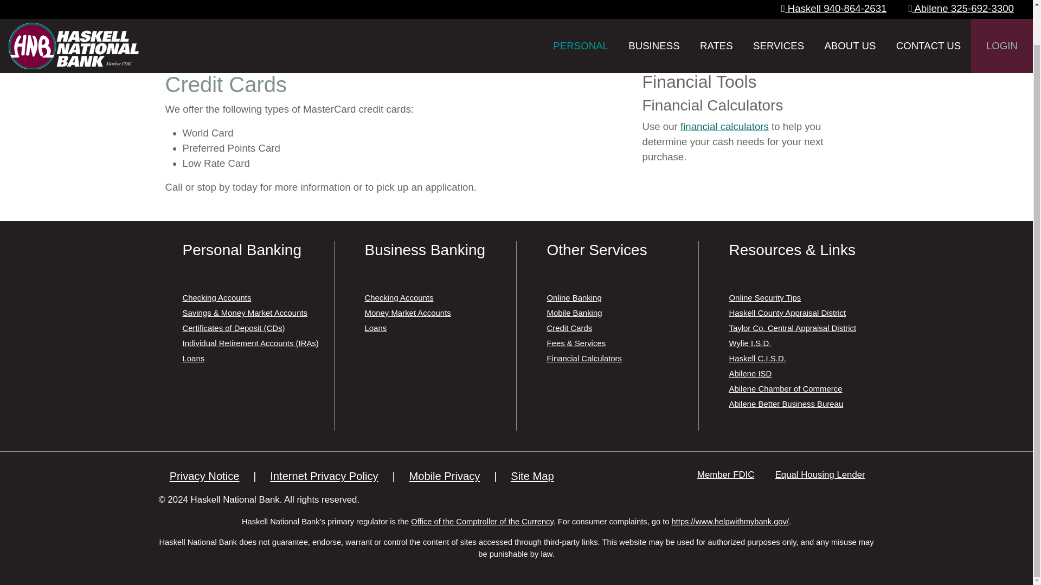 The width and height of the screenshot is (1041, 585). What do you see at coordinates (654, 16) in the screenshot?
I see `BUSINESS` at bounding box center [654, 16].